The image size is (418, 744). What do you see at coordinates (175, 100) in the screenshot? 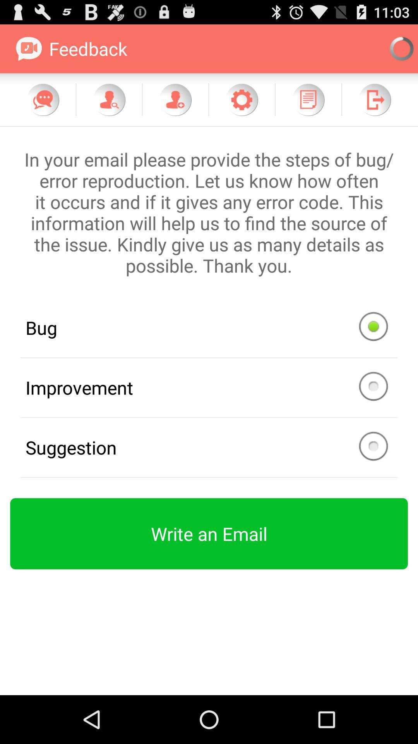
I see `select the third icon in the first row` at bounding box center [175, 100].